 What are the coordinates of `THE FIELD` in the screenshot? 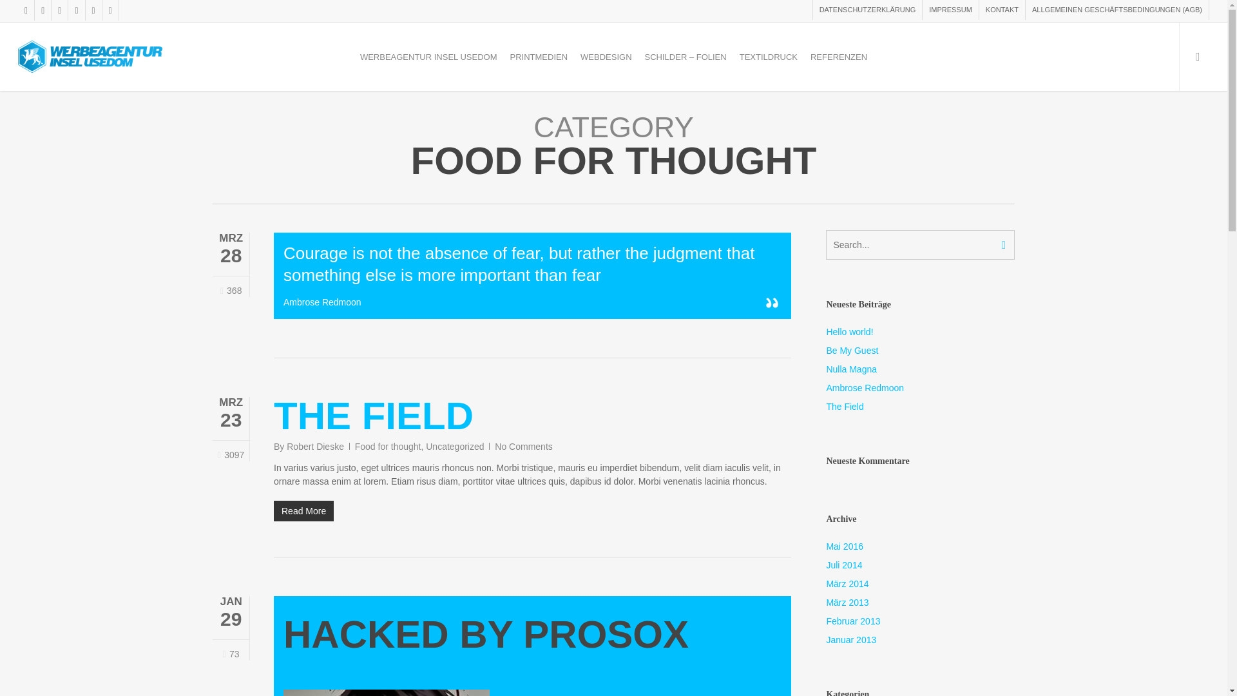 It's located at (374, 416).